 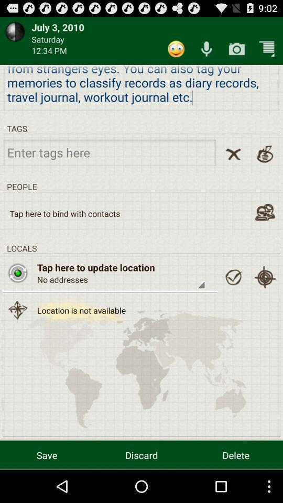 I want to click on mark as done, so click(x=233, y=277).